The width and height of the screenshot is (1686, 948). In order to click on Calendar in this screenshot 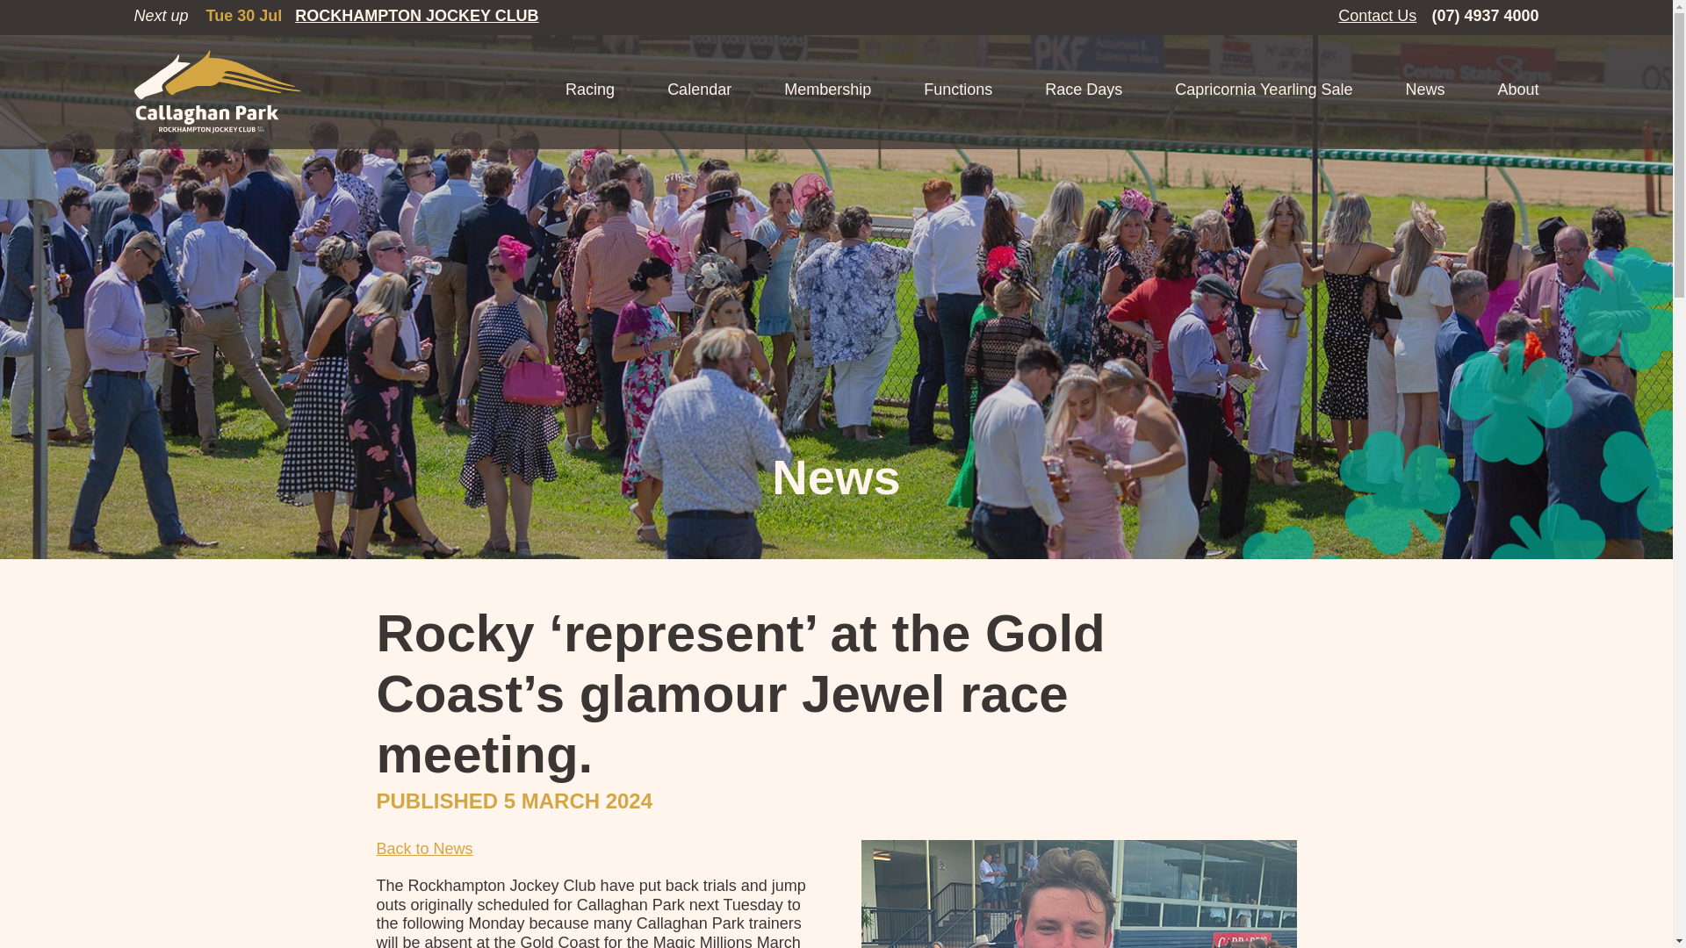, I will do `click(699, 91)`.